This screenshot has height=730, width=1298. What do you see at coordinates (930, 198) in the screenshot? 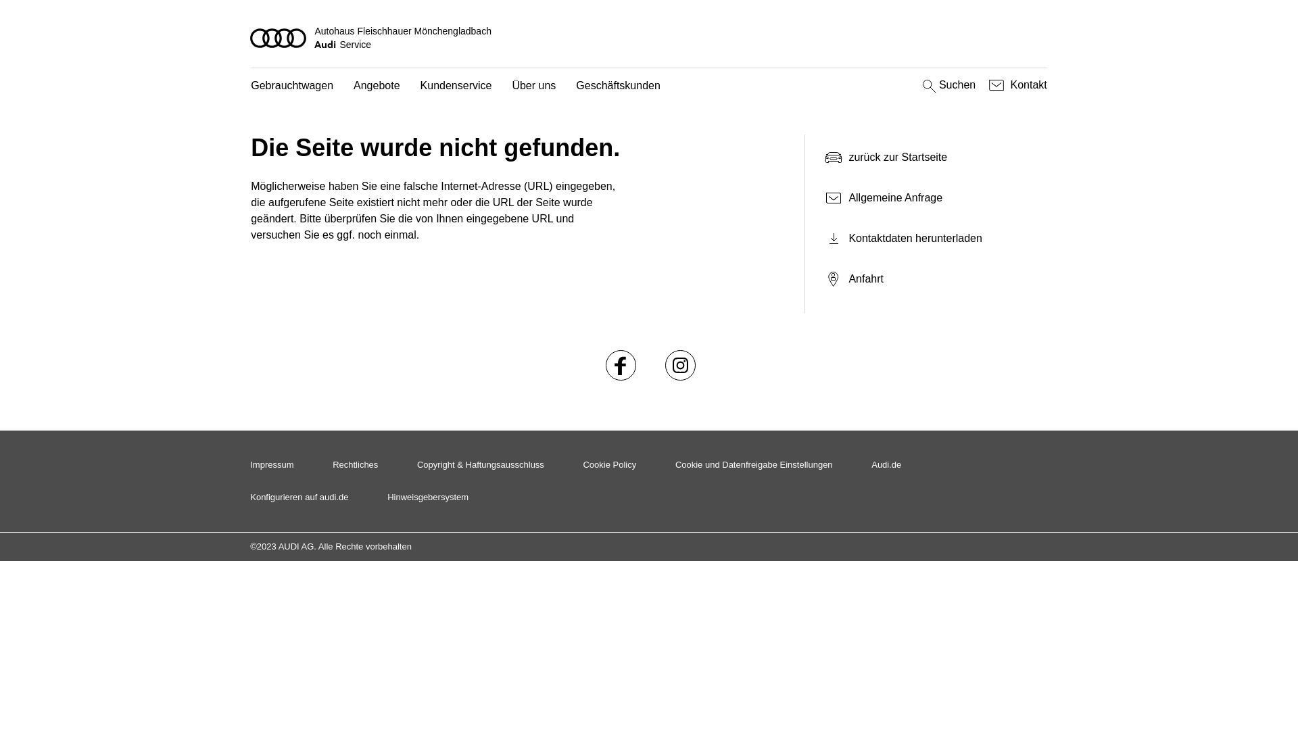
I see `Allgemeine Anfrage` at bounding box center [930, 198].